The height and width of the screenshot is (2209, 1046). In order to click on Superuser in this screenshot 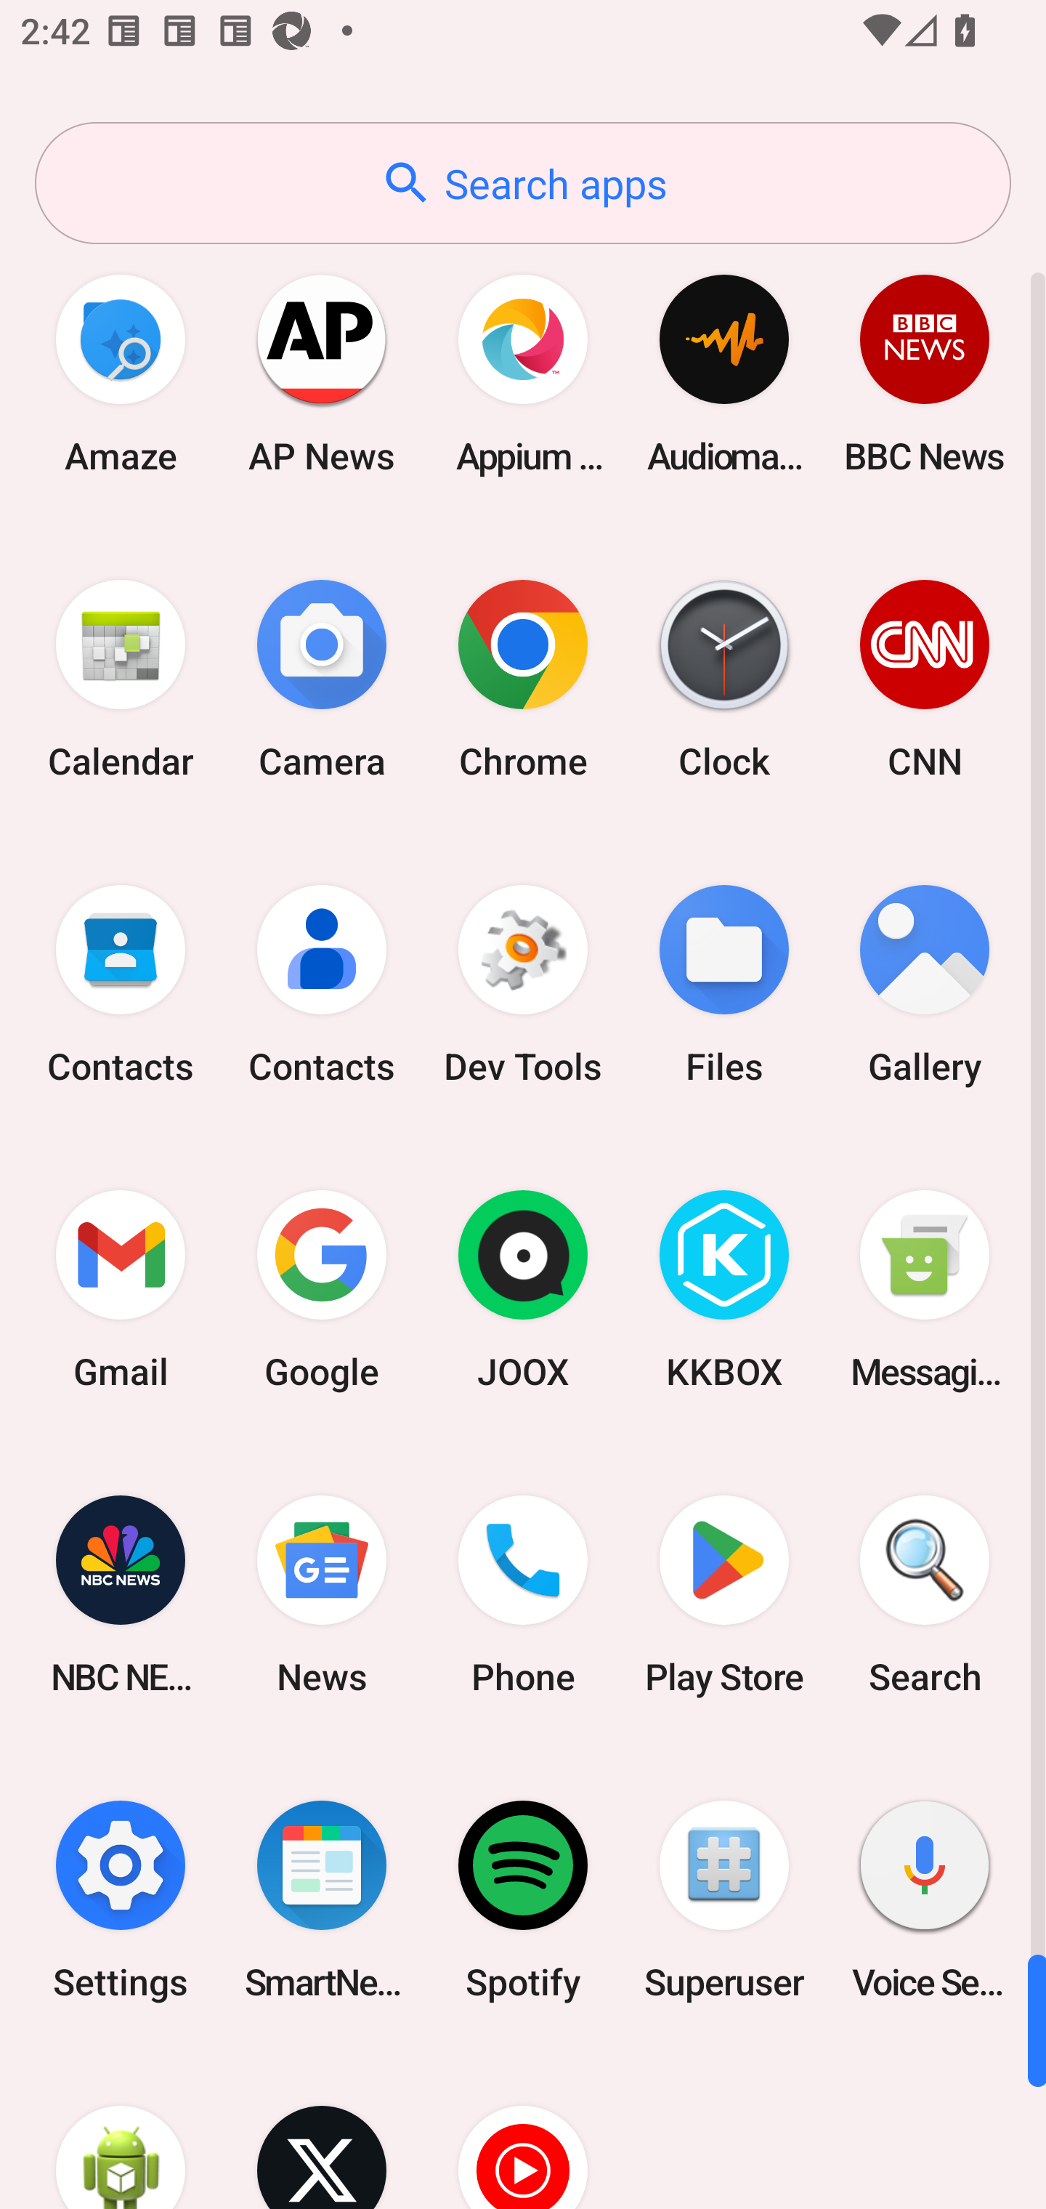, I will do `click(723, 1899)`.